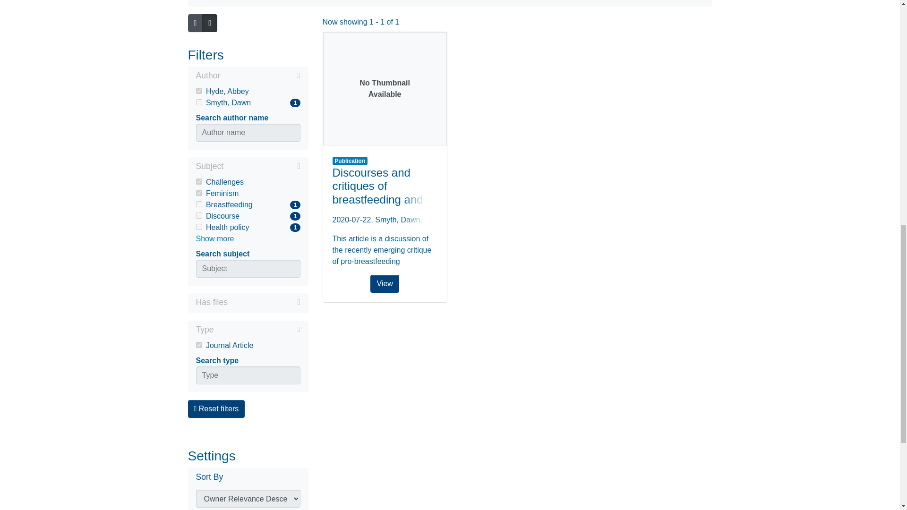  I want to click on Feminism, so click(248, 182).